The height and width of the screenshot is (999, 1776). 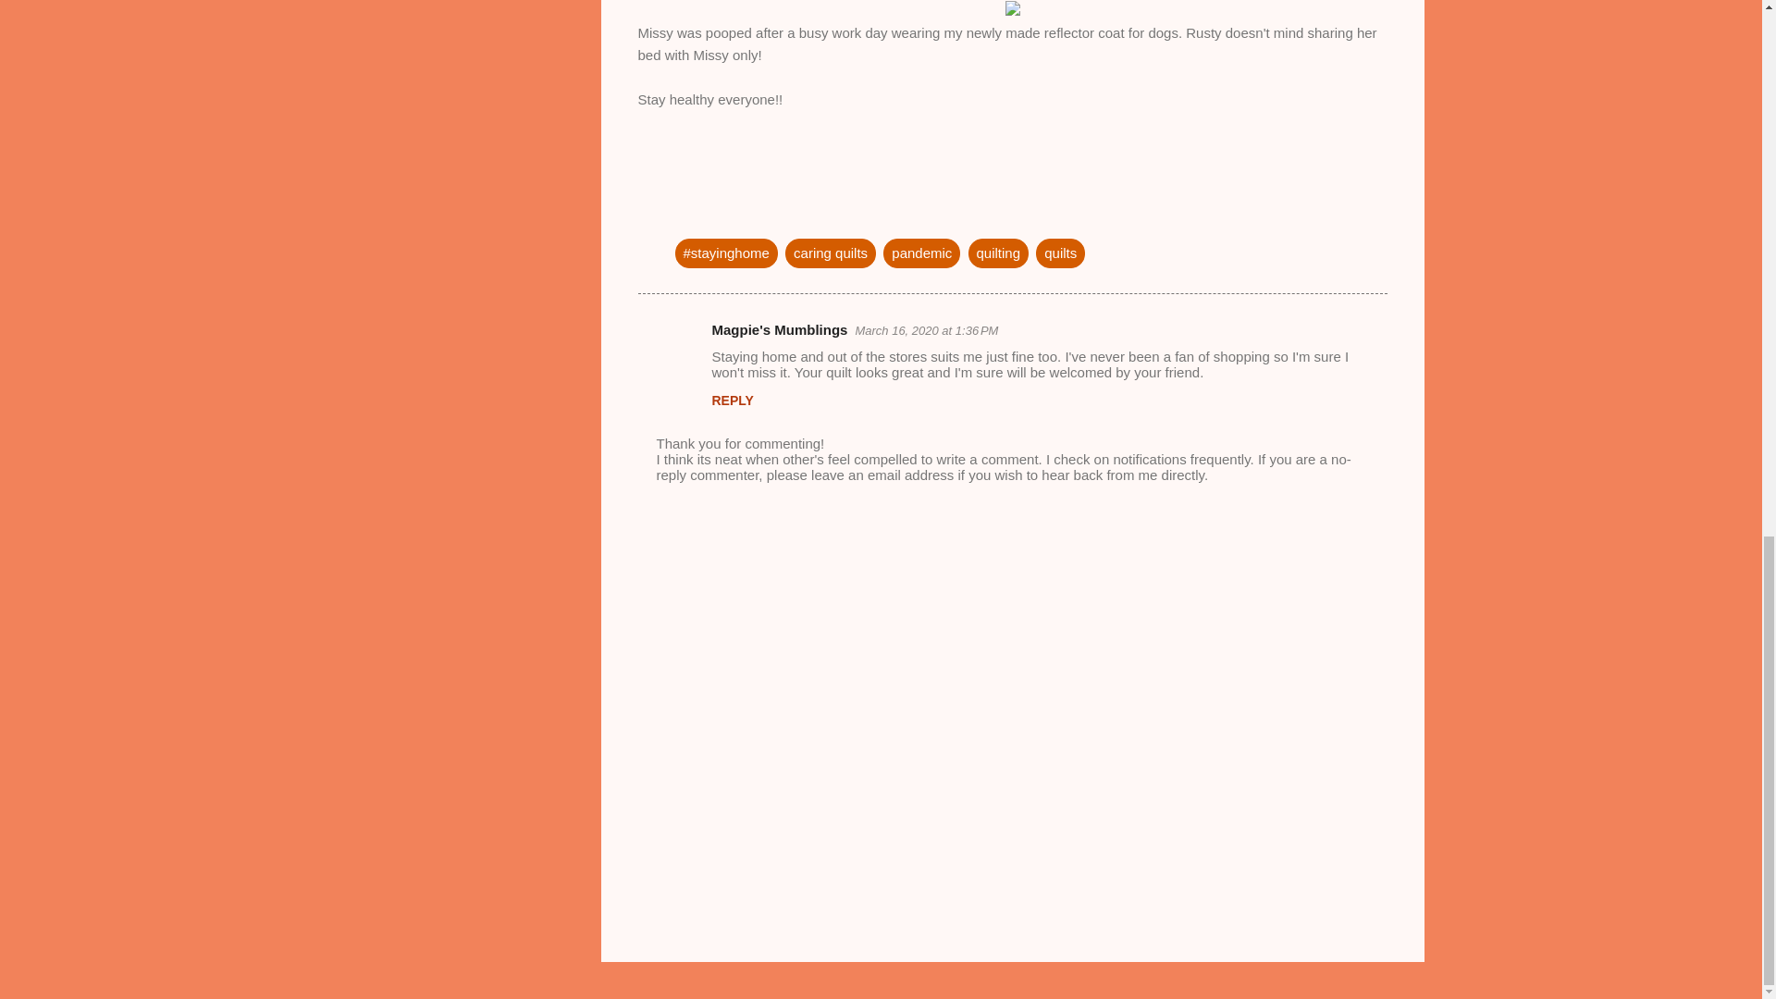 I want to click on REPLY, so click(x=733, y=400).